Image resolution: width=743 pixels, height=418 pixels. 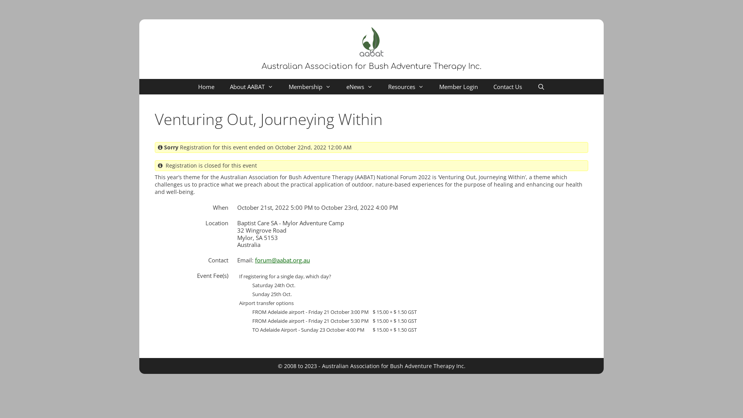 I want to click on eNews, so click(x=360, y=87).